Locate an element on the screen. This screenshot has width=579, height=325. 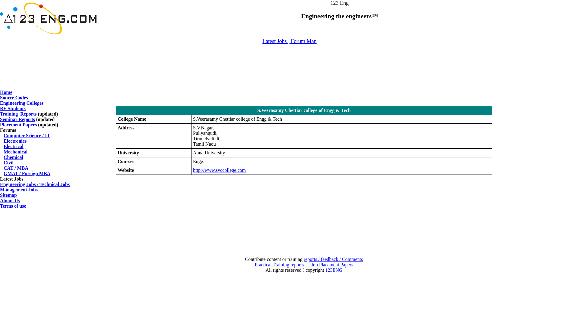
Management Jobs is located at coordinates (19, 190).